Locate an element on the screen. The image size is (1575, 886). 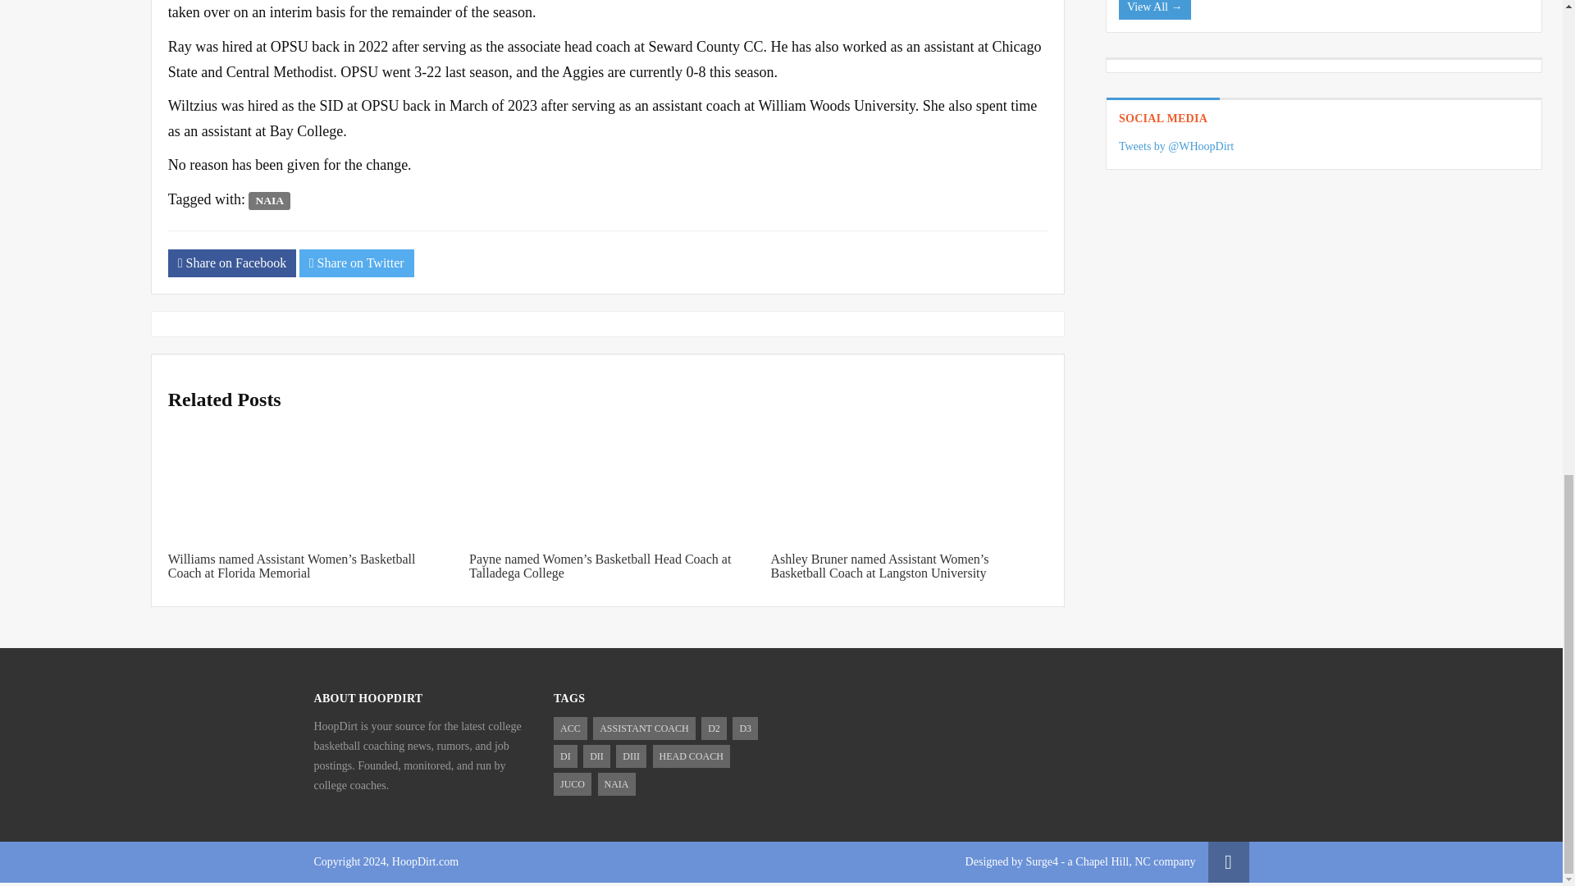
Share on Twitter is located at coordinates (356, 263).